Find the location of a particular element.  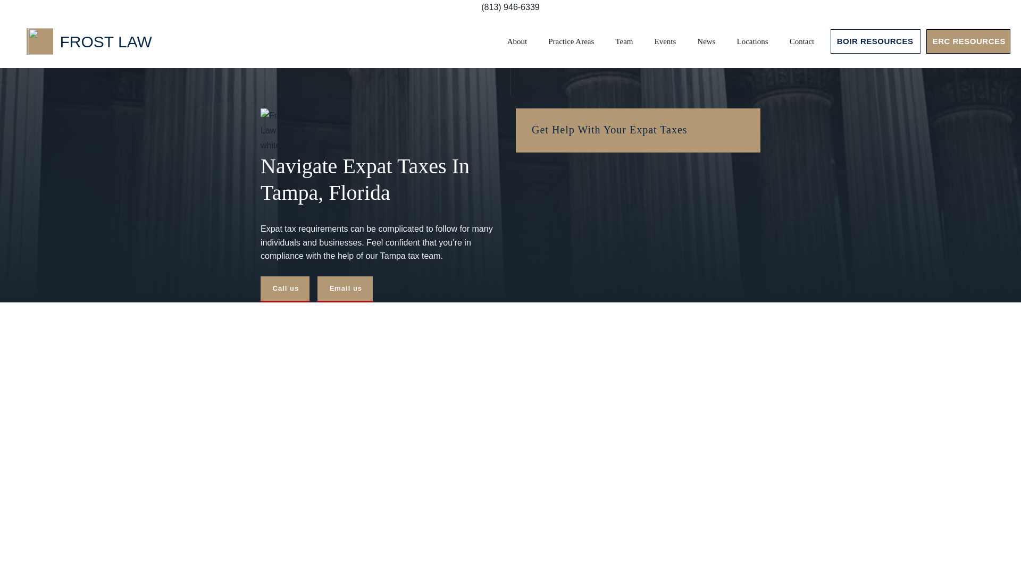

Team is located at coordinates (623, 41).